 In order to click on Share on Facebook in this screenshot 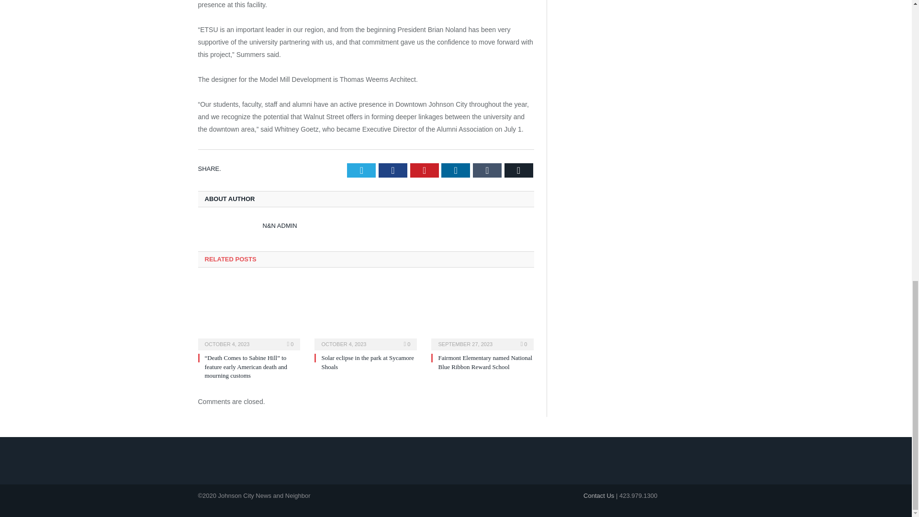, I will do `click(392, 170)`.